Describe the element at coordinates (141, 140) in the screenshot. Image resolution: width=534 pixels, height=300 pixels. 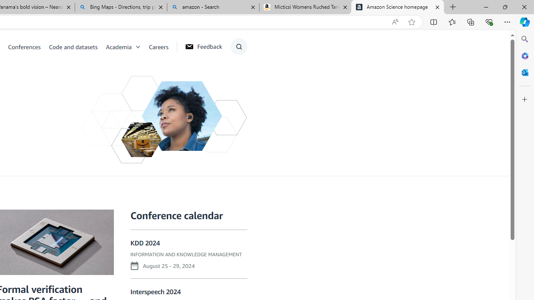
I see `Amazon Science Fulfillment Center OAK4 in Tracy, CA` at that location.